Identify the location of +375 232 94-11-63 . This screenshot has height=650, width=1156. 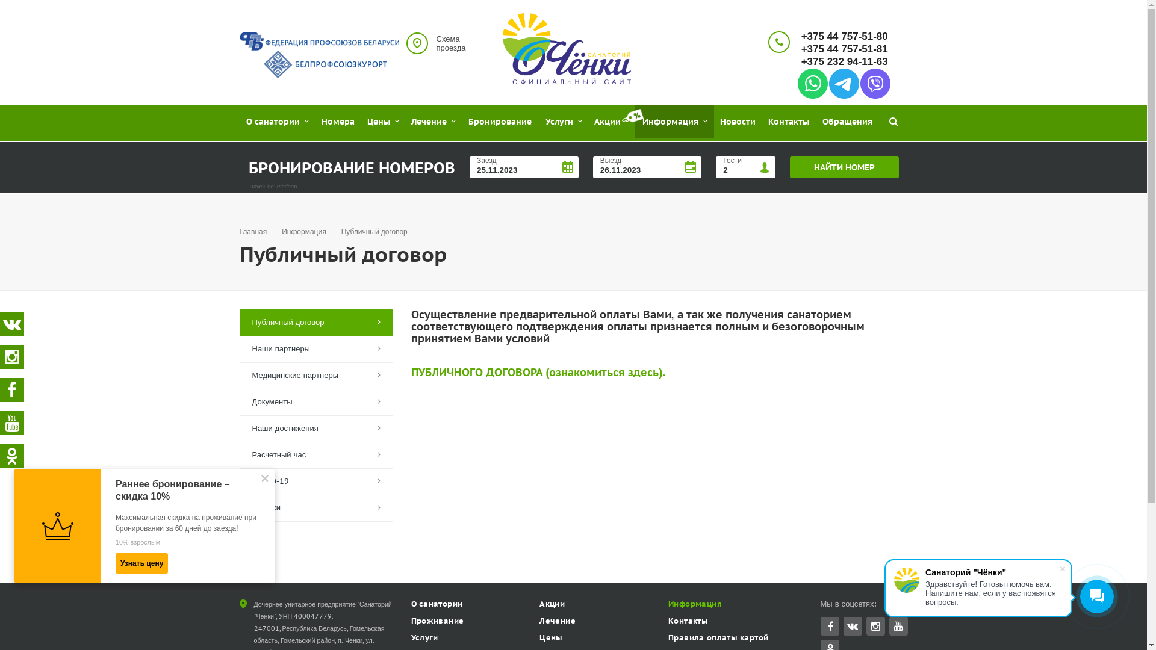
(844, 61).